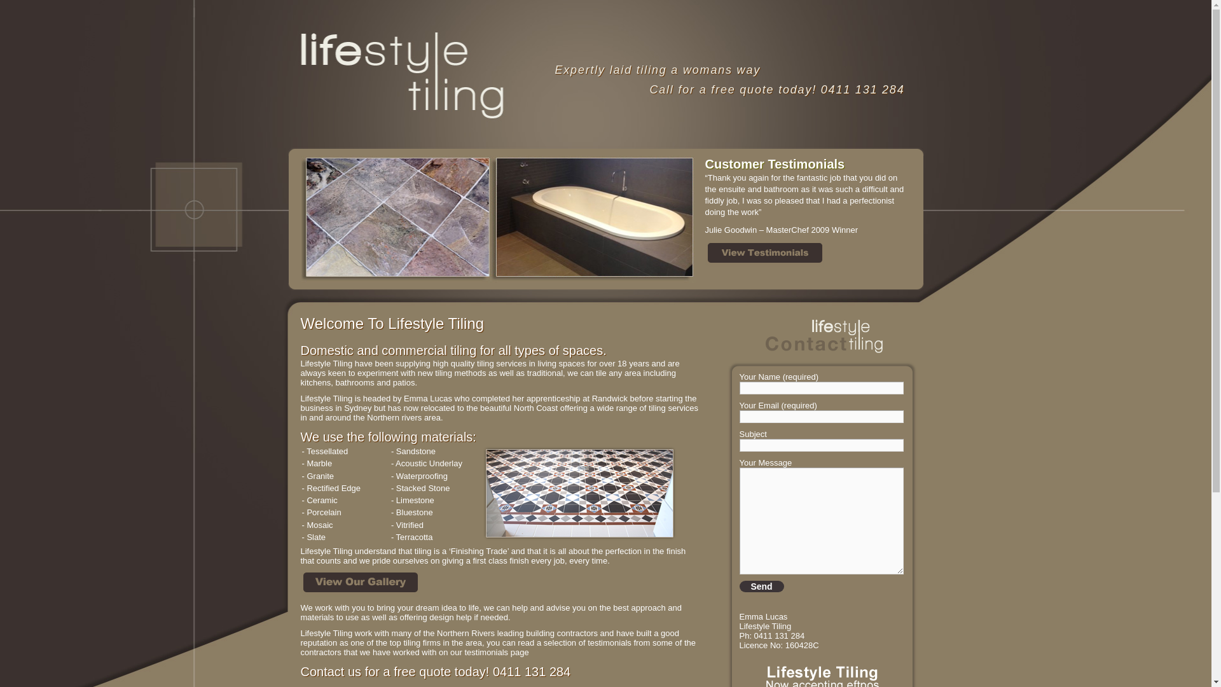 The width and height of the screenshot is (1221, 687). Describe the element at coordinates (580, 494) in the screenshot. I see `tiles-3` at that location.